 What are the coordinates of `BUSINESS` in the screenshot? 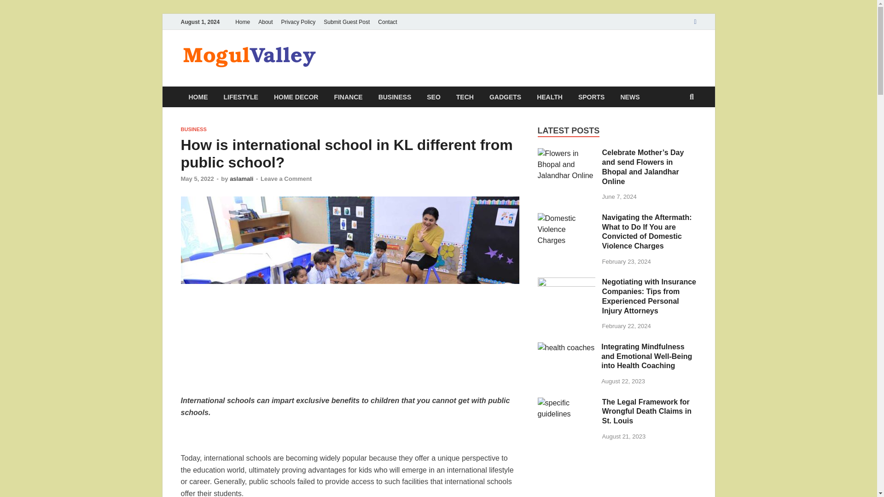 It's located at (395, 97).